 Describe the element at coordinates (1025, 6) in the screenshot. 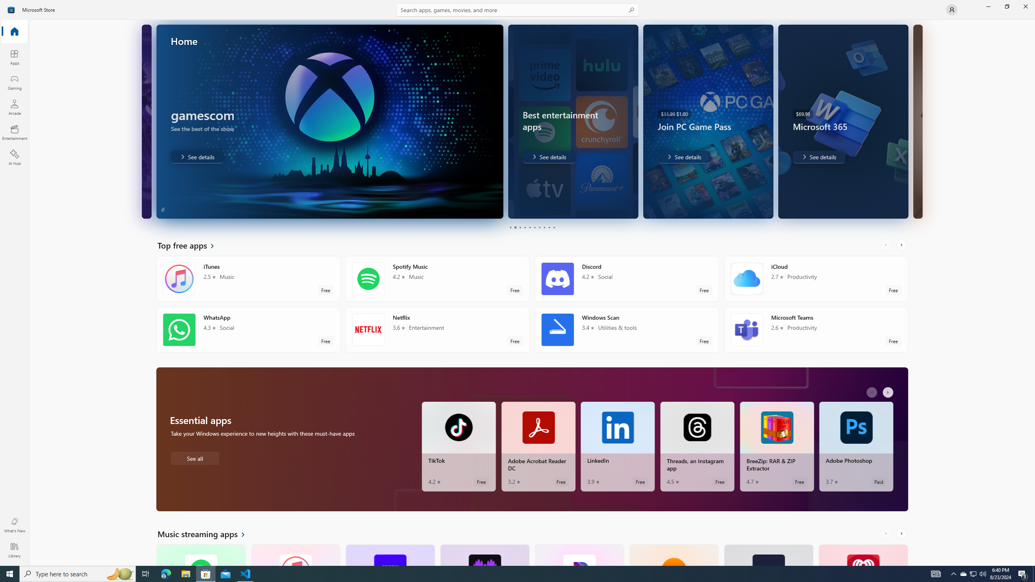

I see `Close Microsoft Store` at that location.